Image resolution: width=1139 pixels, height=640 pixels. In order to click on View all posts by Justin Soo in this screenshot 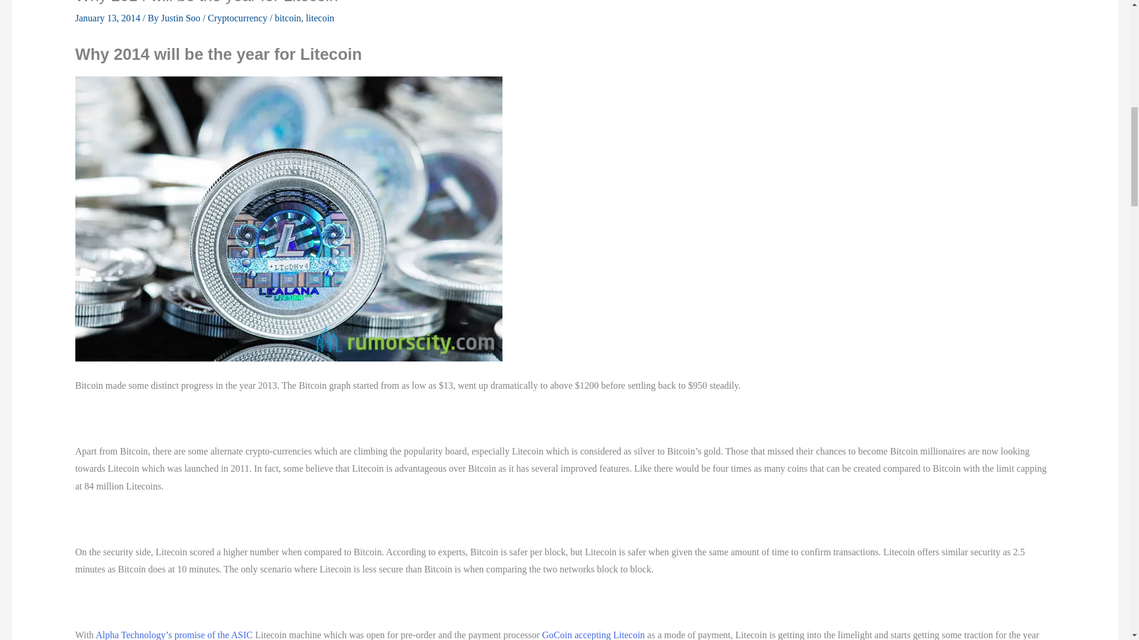, I will do `click(182, 18)`.